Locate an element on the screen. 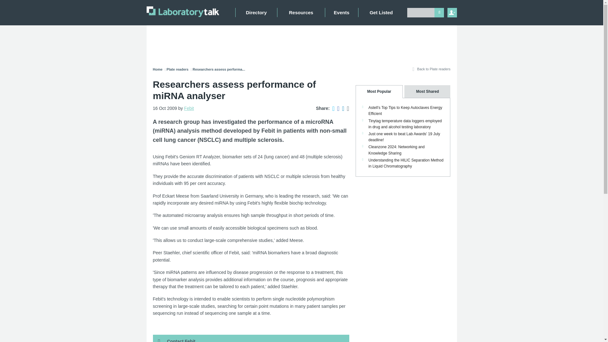 This screenshot has height=342, width=608. Back to Plate readers is located at coordinates (430, 71).